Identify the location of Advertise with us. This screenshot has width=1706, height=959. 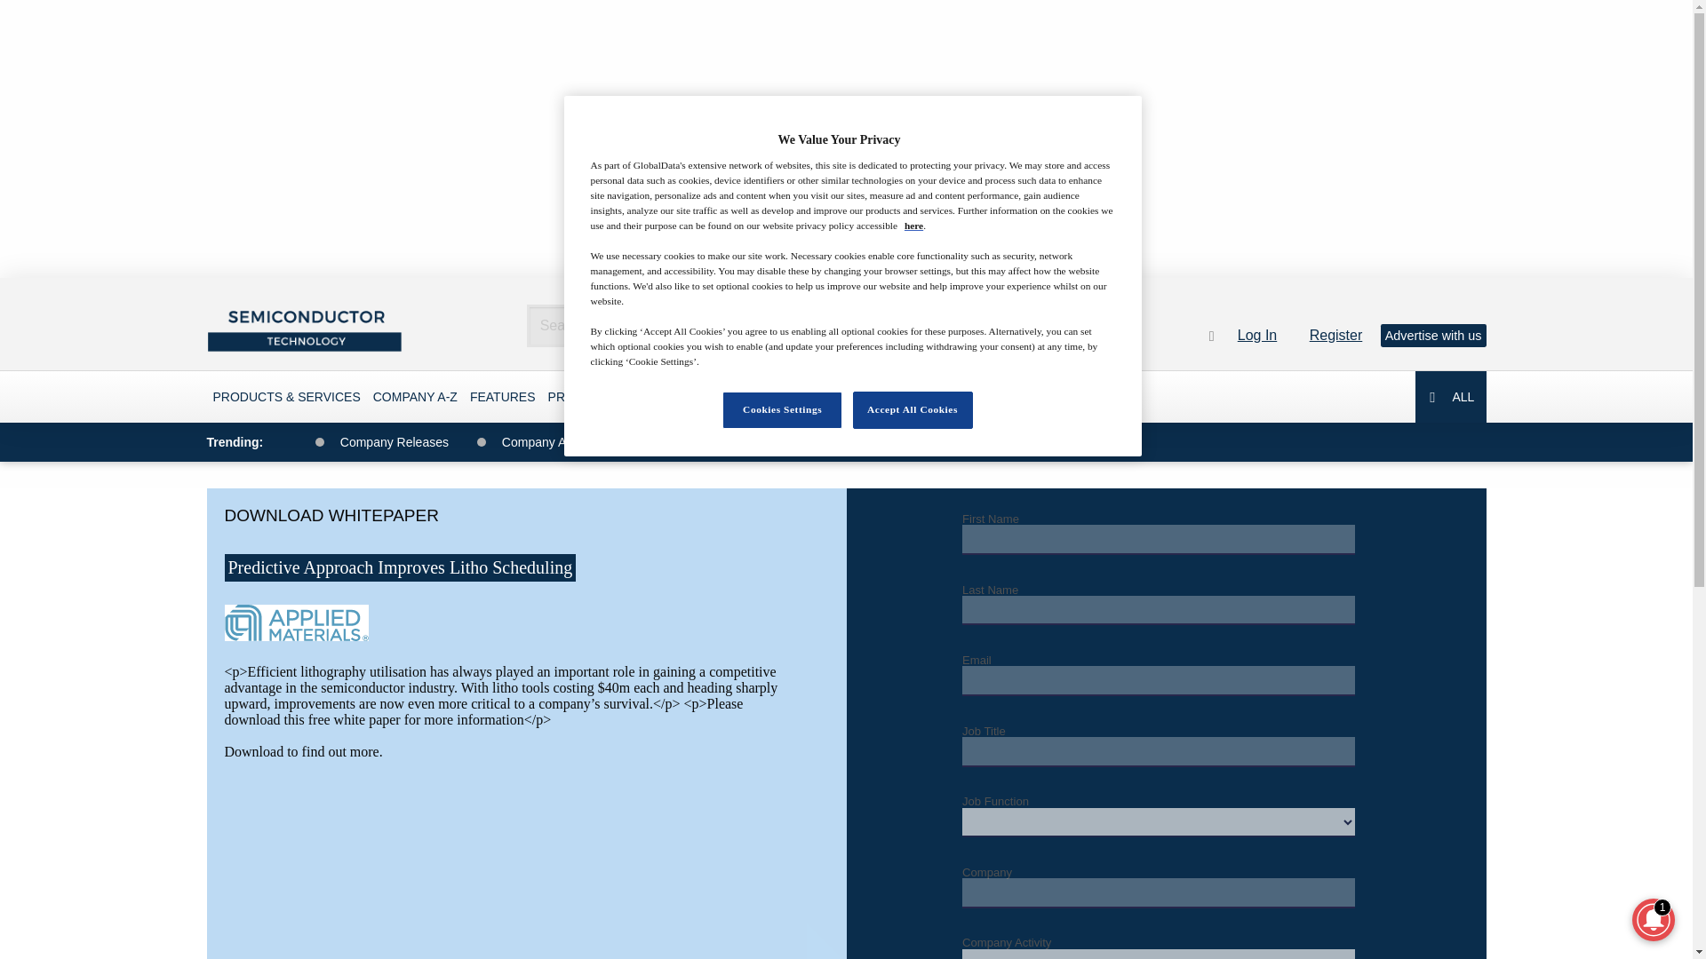
(1432, 336).